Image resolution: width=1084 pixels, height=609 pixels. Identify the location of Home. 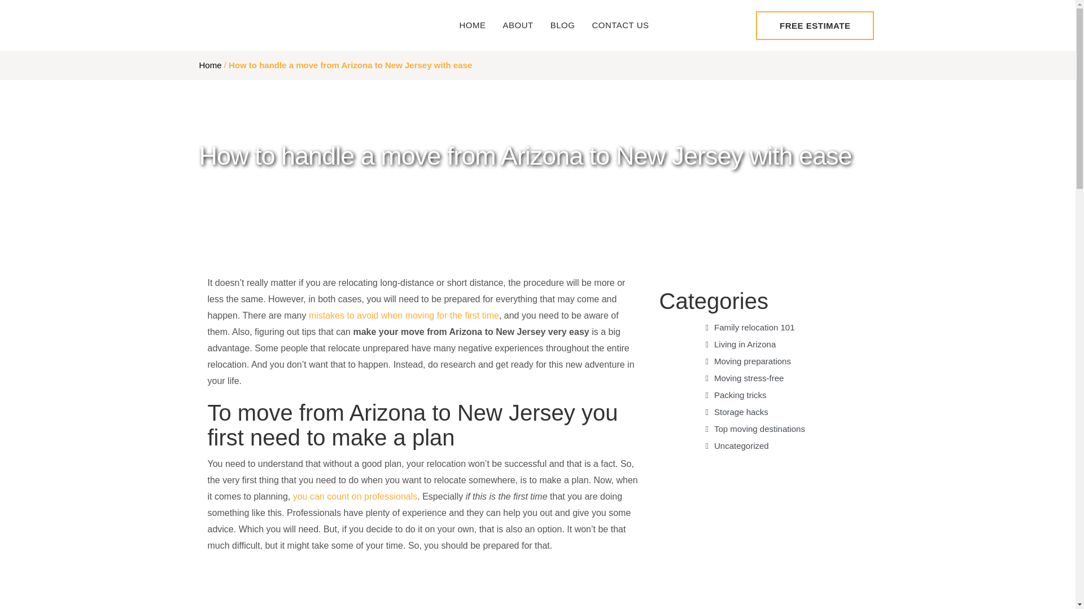
(209, 65).